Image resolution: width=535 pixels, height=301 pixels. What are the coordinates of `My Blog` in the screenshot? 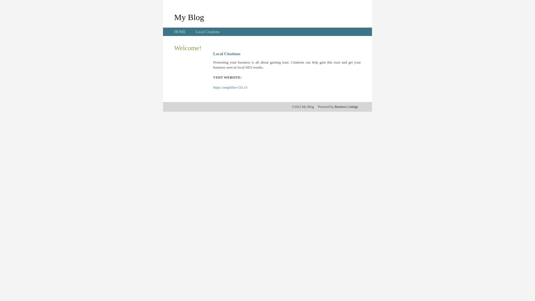 It's located at (189, 17).